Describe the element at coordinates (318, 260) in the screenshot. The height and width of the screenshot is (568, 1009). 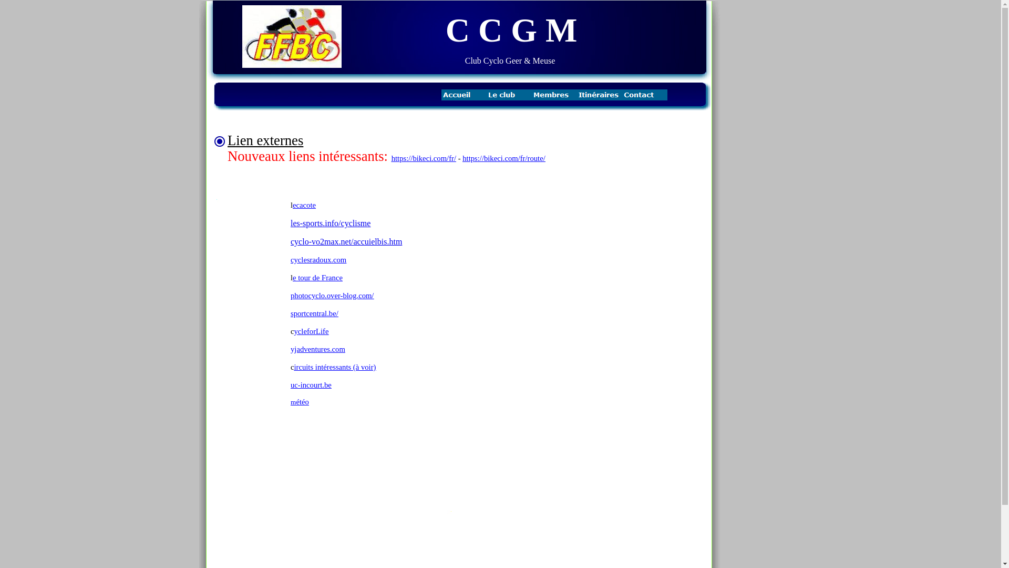
I see `cyclesradoux.com` at that location.